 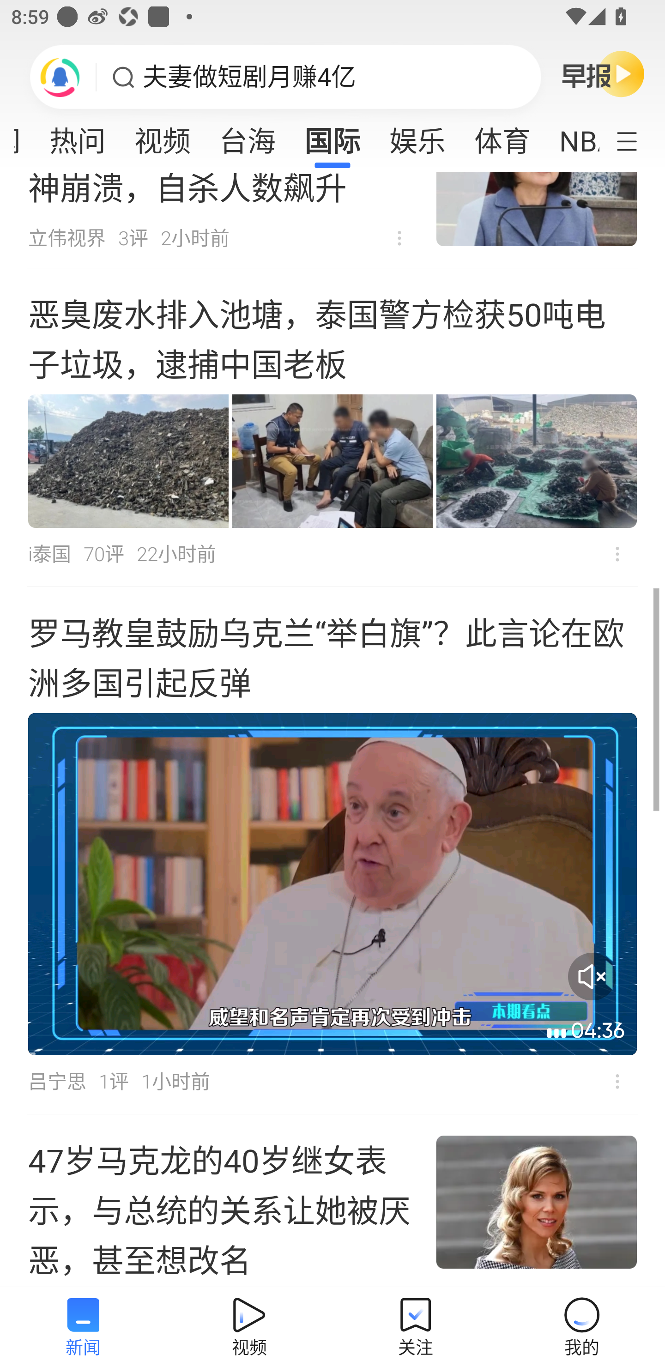 I want to click on  不感兴趣, so click(x=617, y=1081).